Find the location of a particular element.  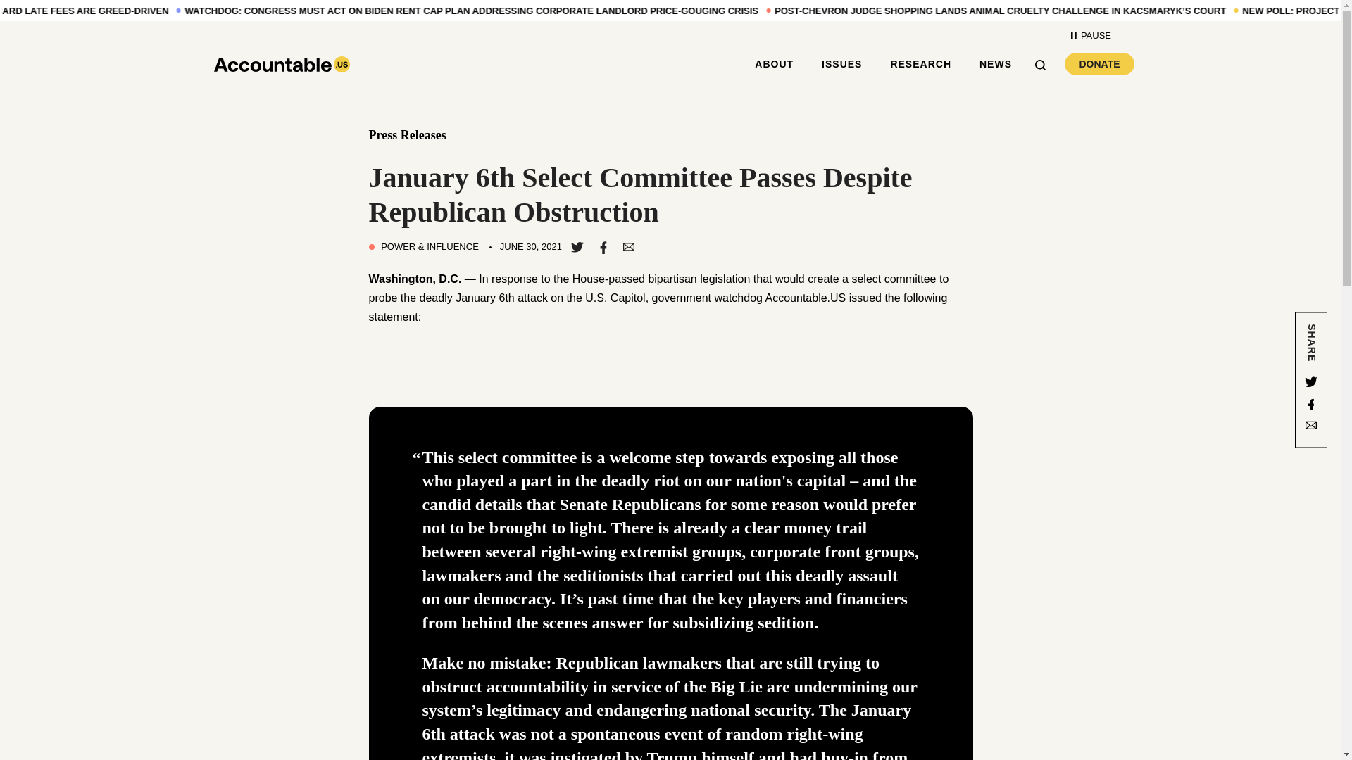

SHARE THIS PAGE VIA EMAIL is located at coordinates (628, 246).